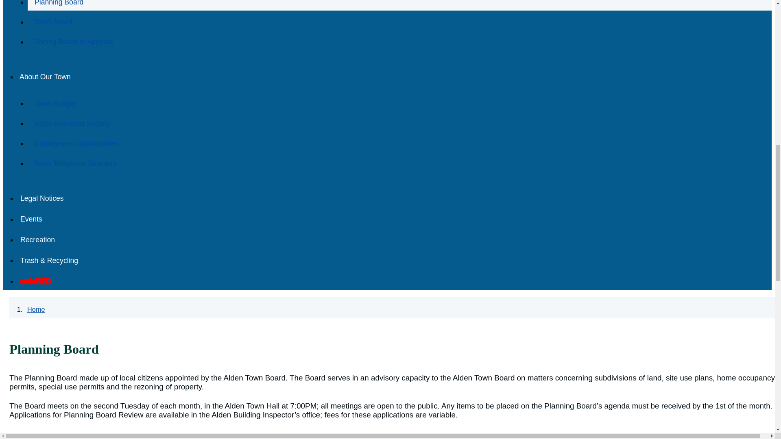  I want to click on Alden Historical Society, so click(72, 124).